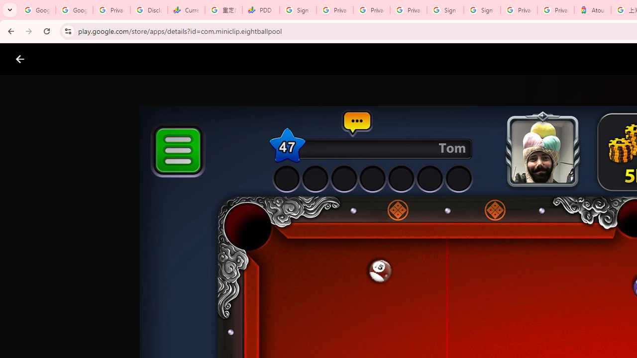 The height and width of the screenshot is (358, 637). What do you see at coordinates (592, 10) in the screenshot?
I see `Atour Hotel - Google hotels` at bounding box center [592, 10].